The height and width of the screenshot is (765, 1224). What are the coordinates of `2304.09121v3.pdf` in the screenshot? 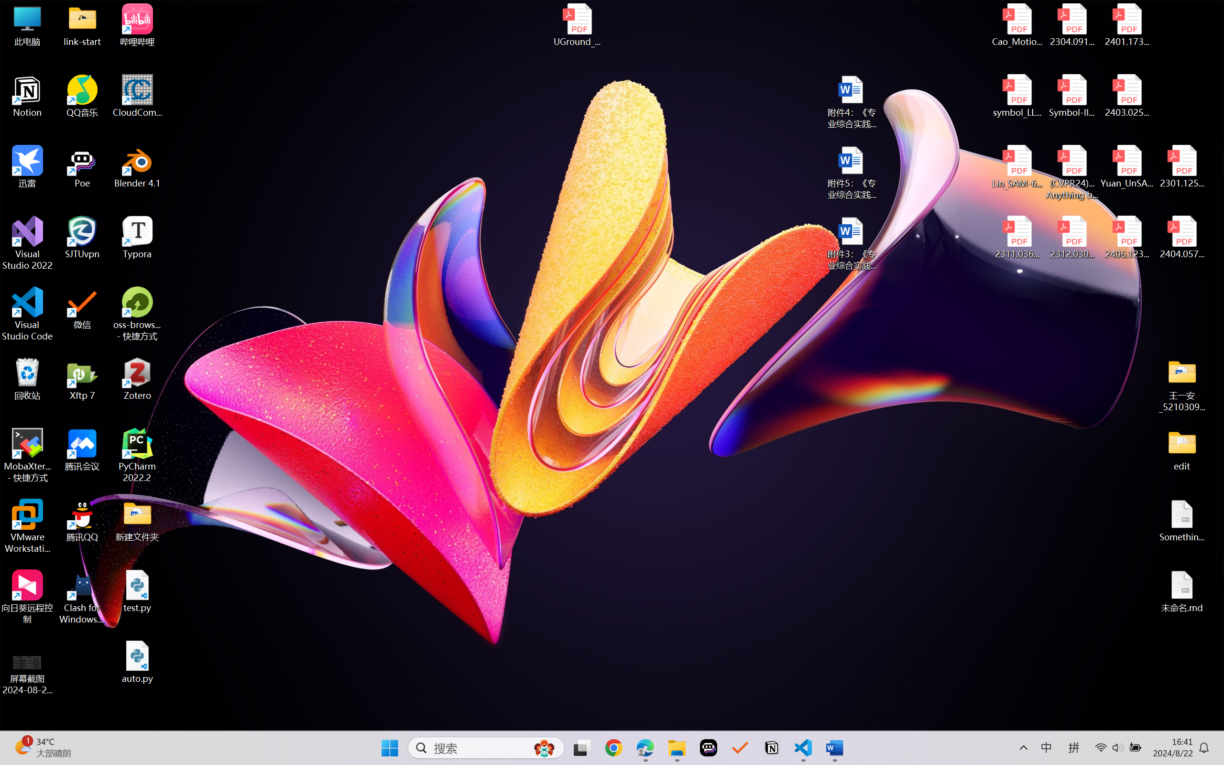 It's located at (1072, 25).